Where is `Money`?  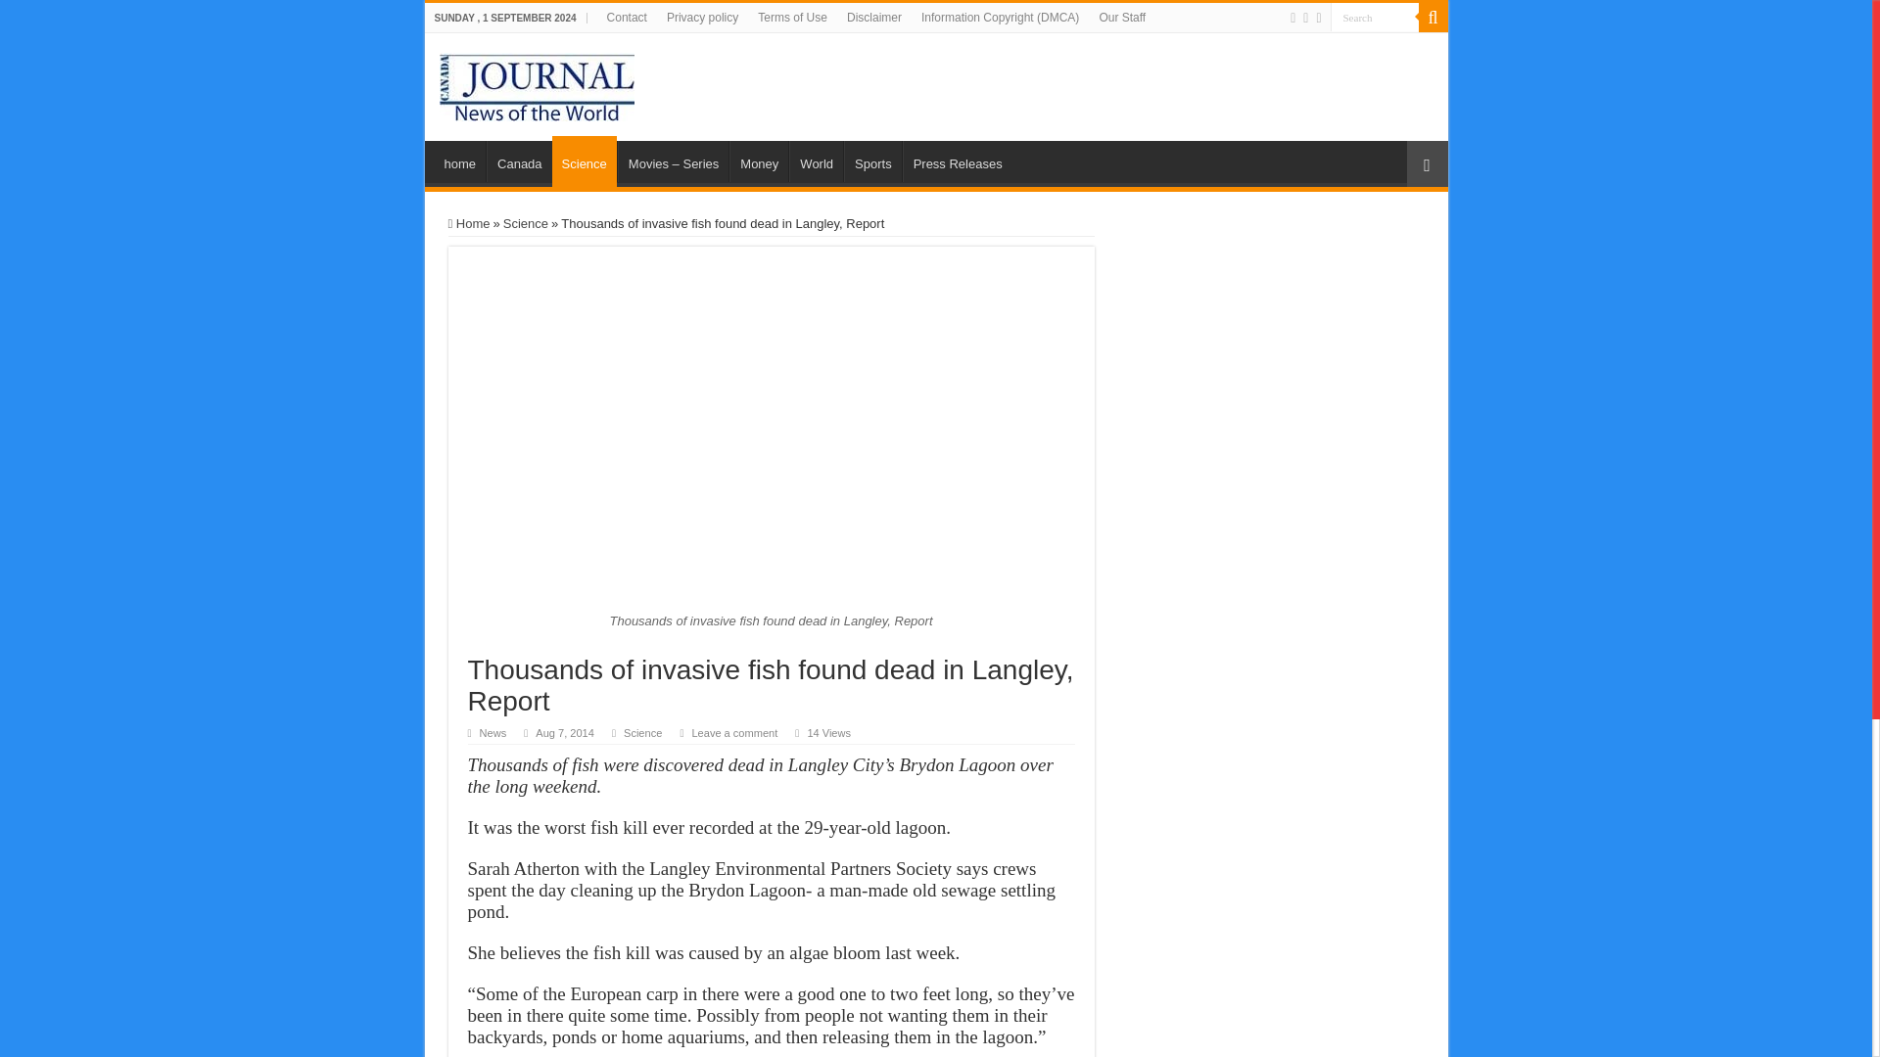 Money is located at coordinates (758, 161).